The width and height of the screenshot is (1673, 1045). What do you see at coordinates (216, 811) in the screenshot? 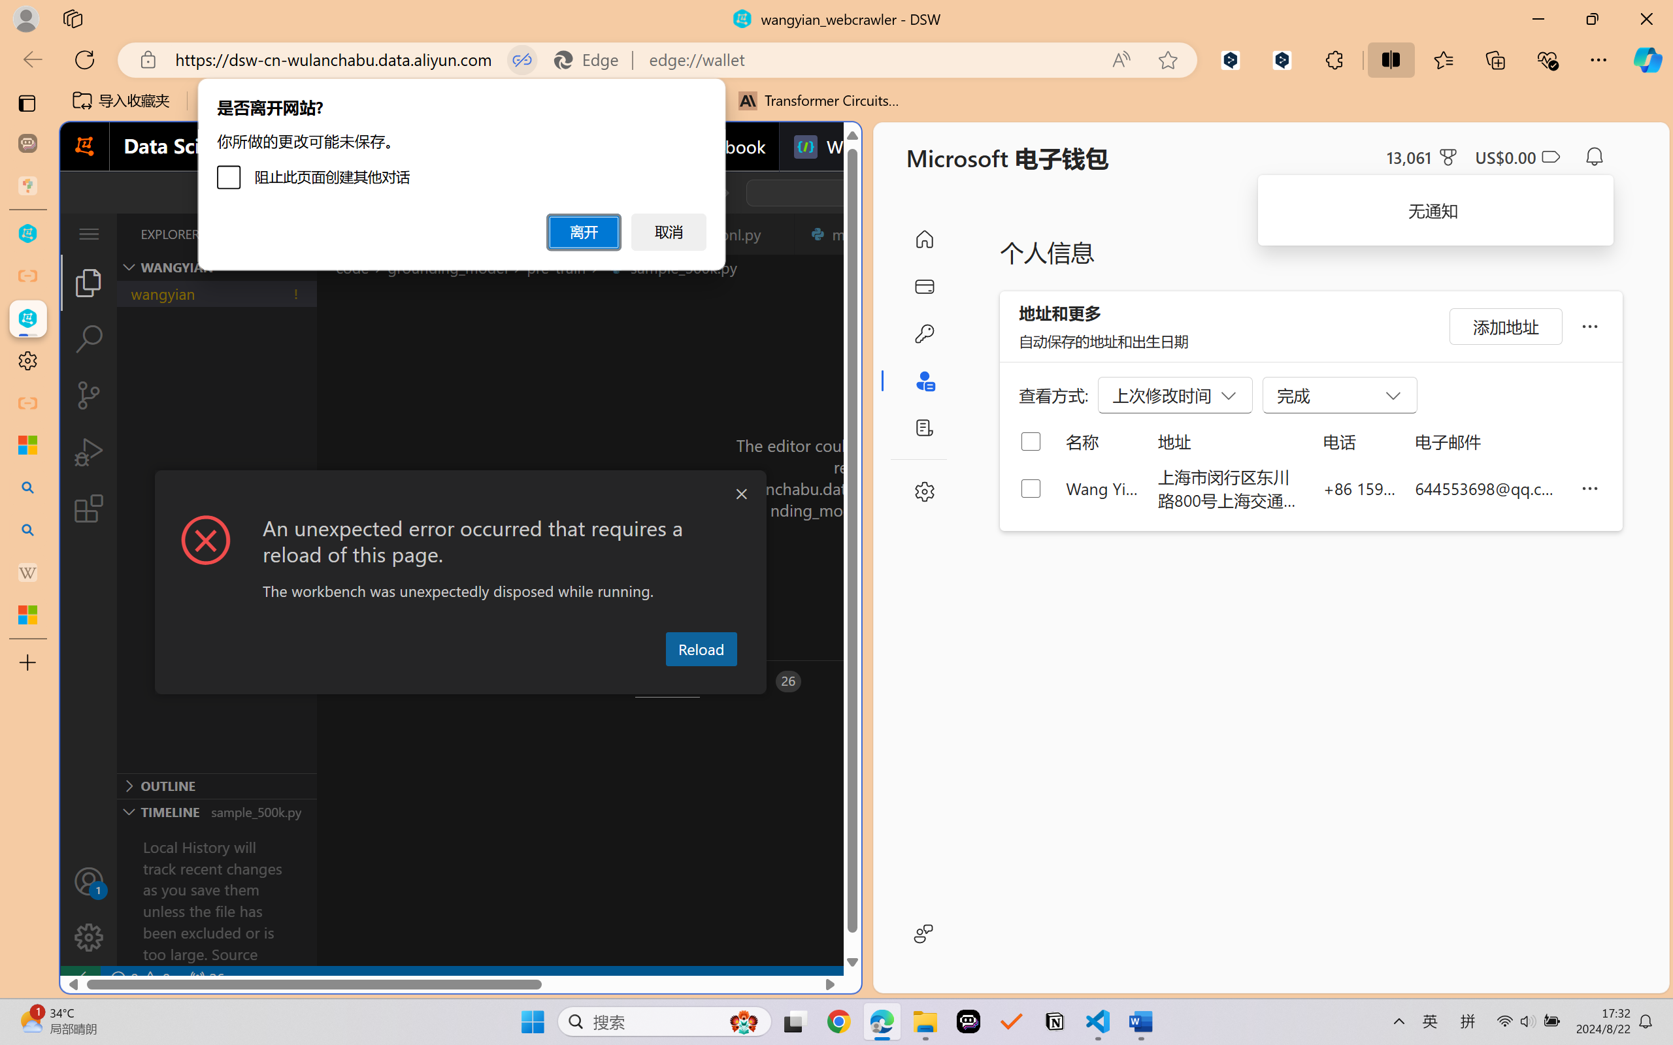
I see `Timeline Section` at bounding box center [216, 811].